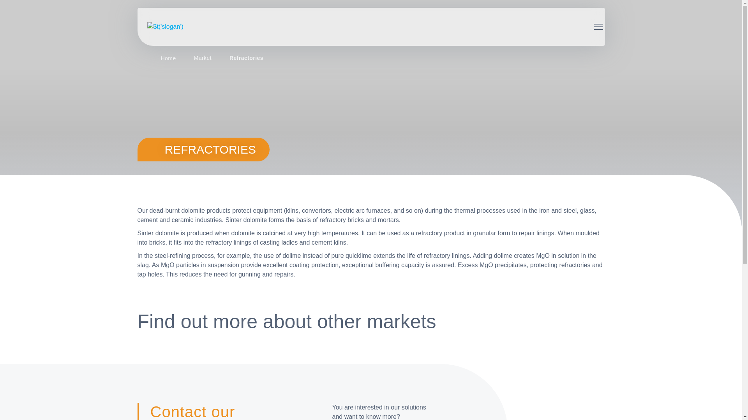 This screenshot has height=420, width=748. I want to click on Refractories, so click(246, 58).